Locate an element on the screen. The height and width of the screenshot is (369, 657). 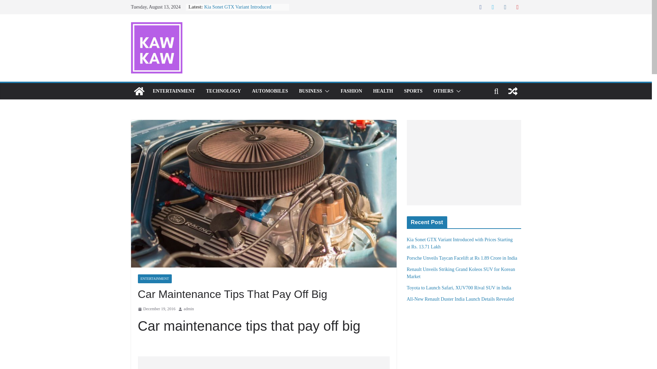
ENTERTAINMENT is located at coordinates (174, 91).